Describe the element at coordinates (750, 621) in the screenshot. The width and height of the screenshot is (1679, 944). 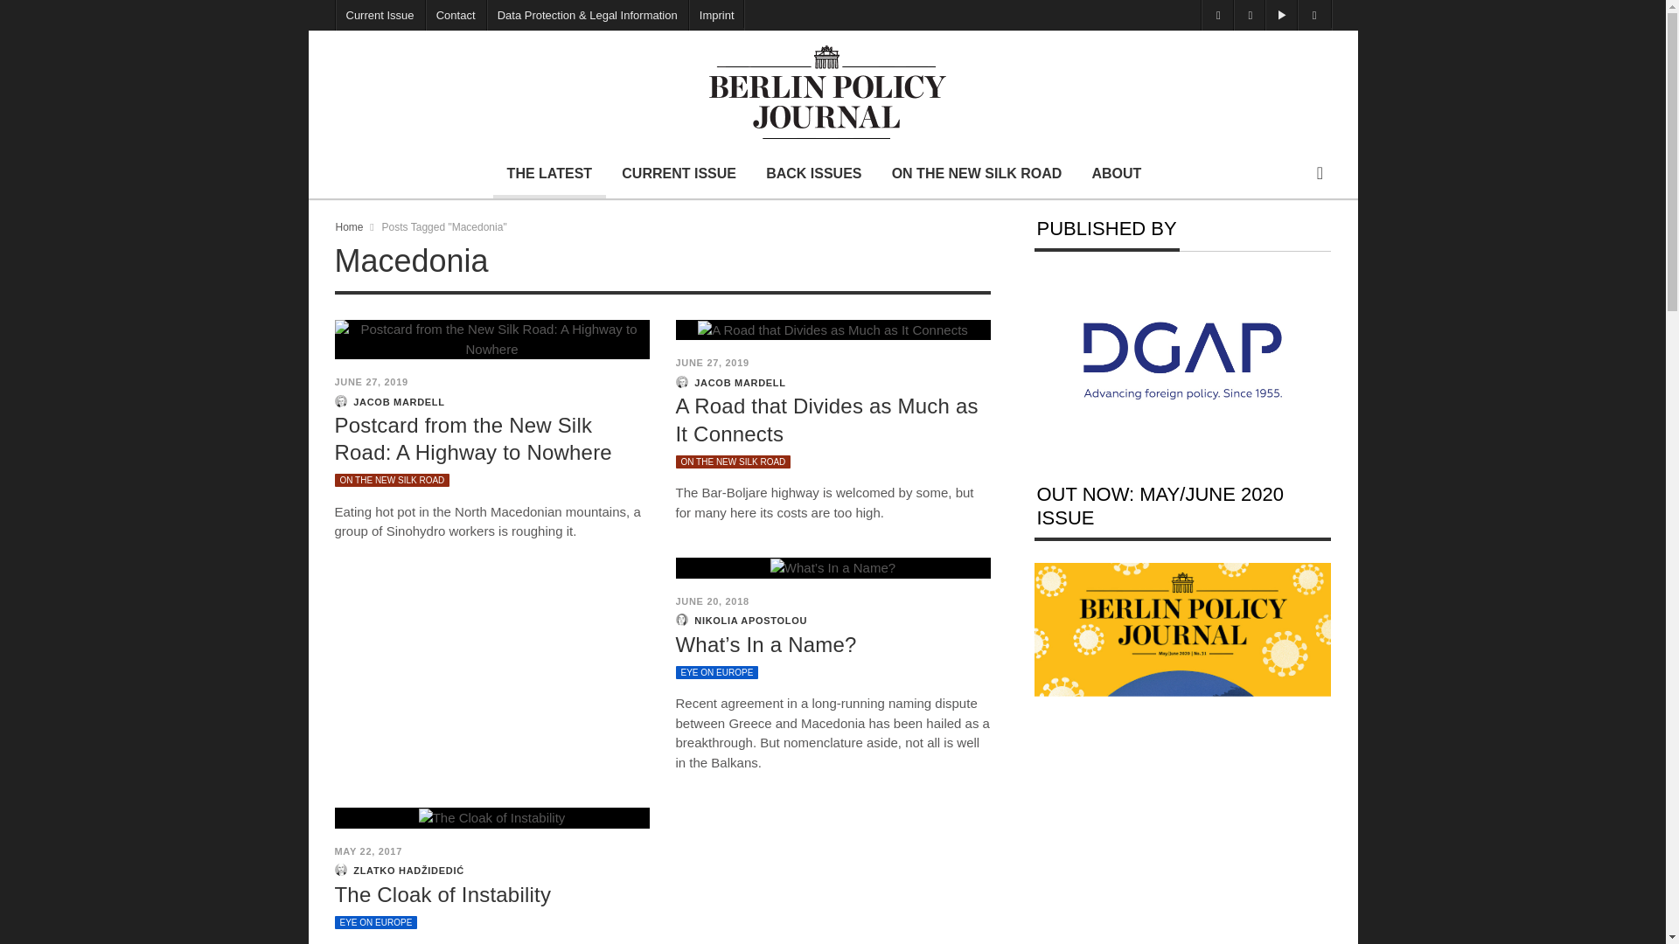
I see `NIKOLIA APOSTOLOU` at that location.